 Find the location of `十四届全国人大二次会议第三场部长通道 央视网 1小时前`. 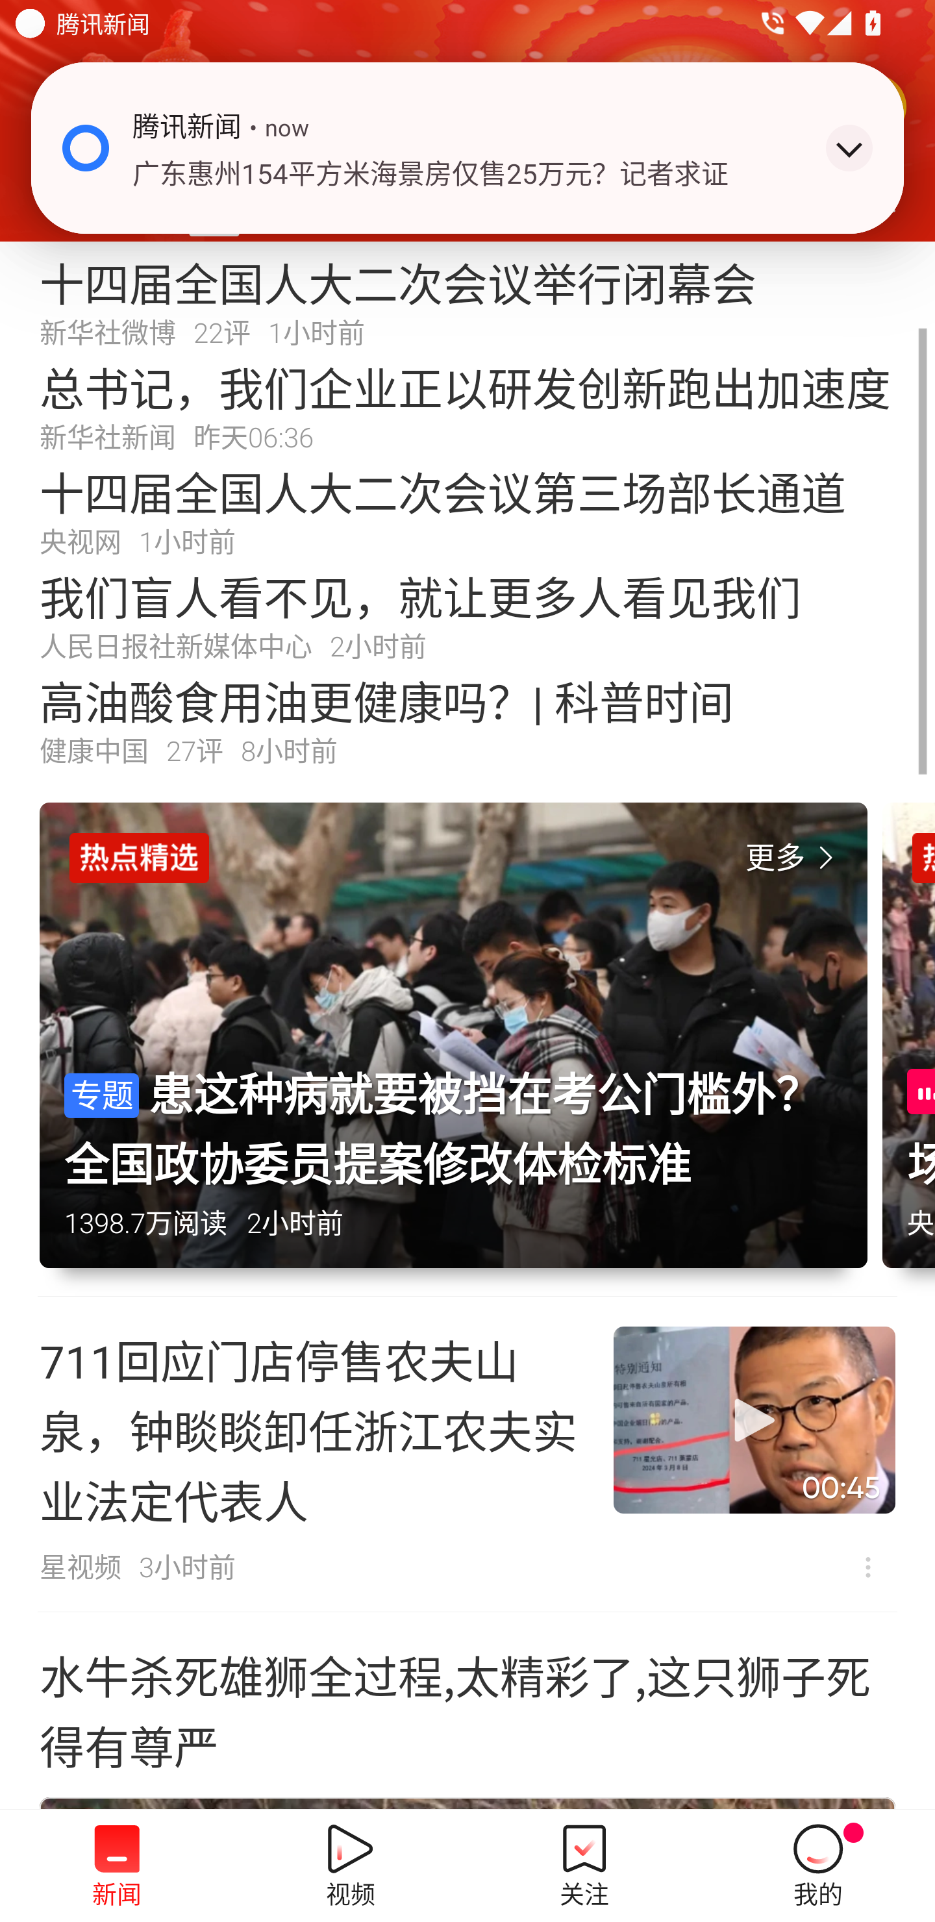

十四届全国人大二次会议第三场部长通道 央视网 1小时前 is located at coordinates (467, 511).